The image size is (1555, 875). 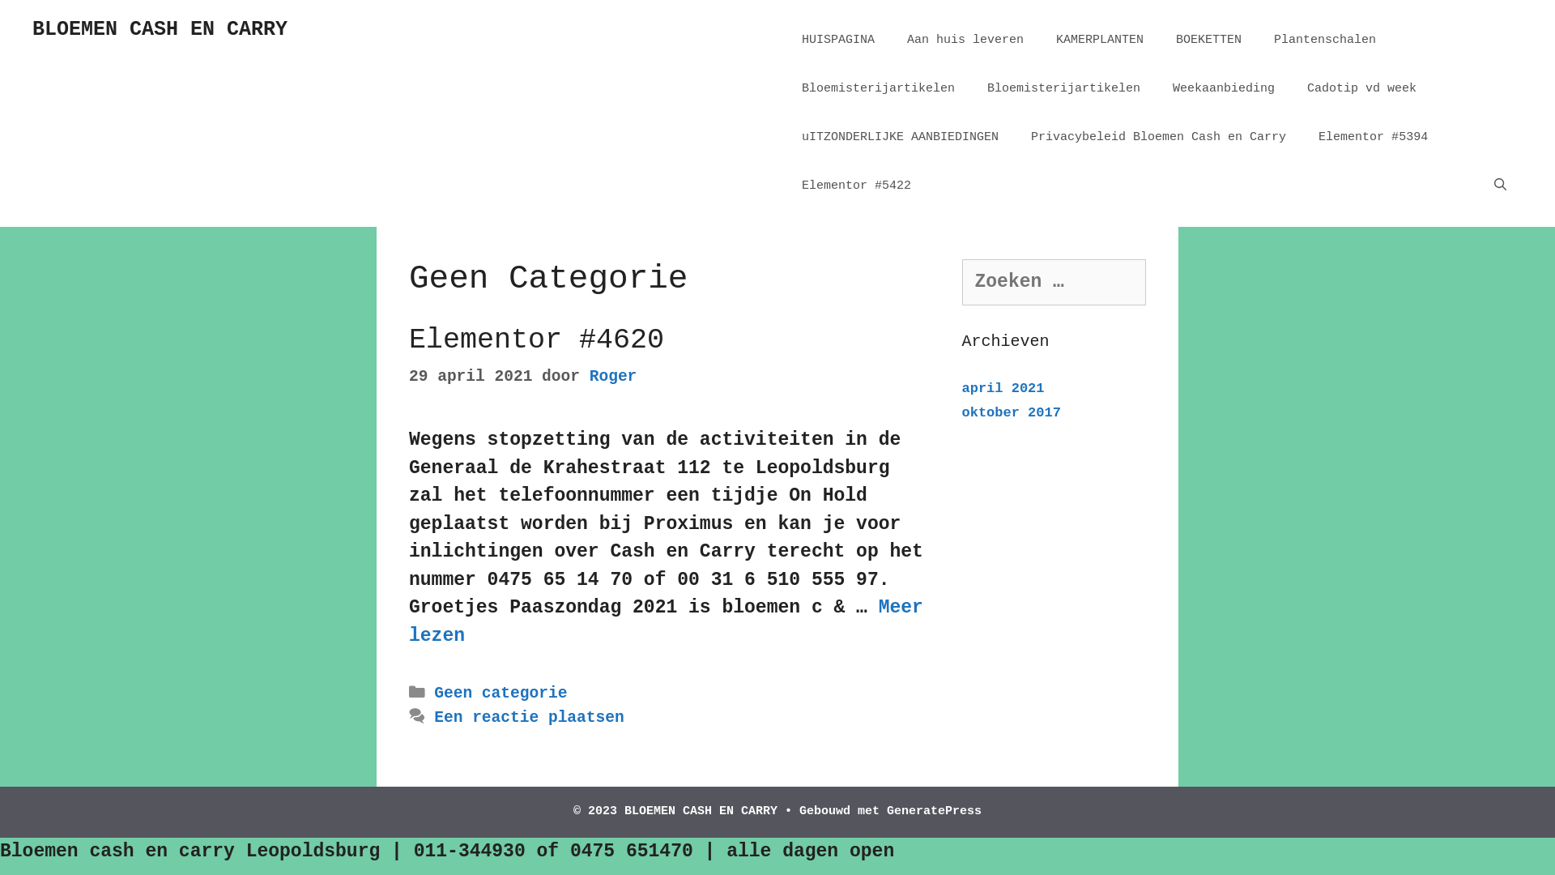 I want to click on Zoek naar:, so click(x=1054, y=282).